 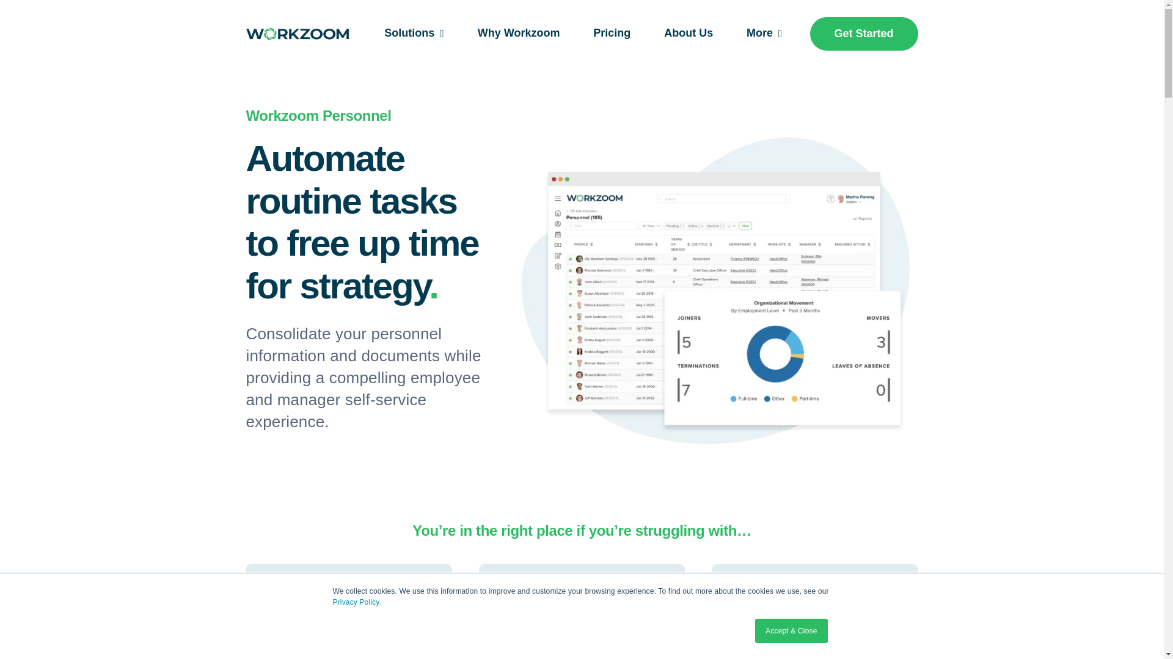 I want to click on Solutions, so click(x=414, y=34).